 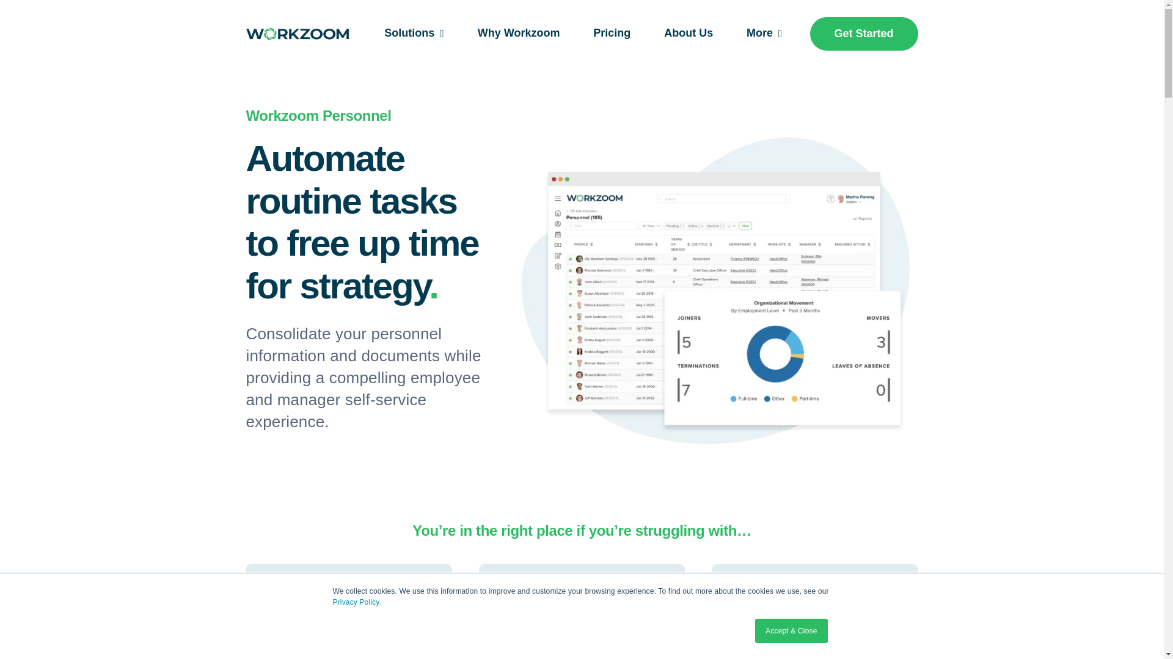 I want to click on Solutions, so click(x=414, y=34).